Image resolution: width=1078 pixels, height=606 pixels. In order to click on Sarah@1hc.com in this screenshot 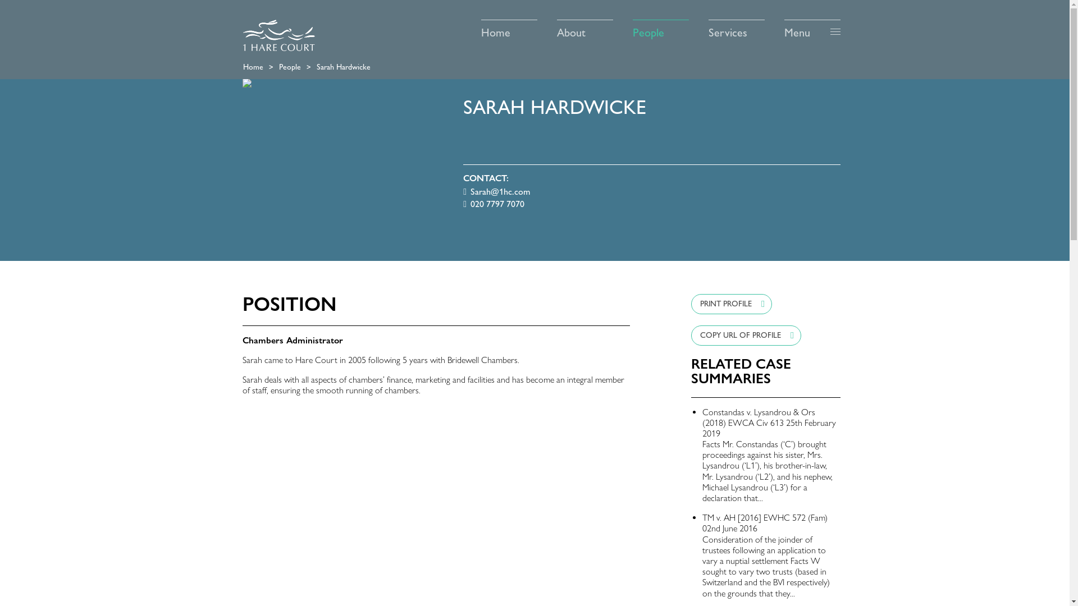, I will do `click(496, 192)`.